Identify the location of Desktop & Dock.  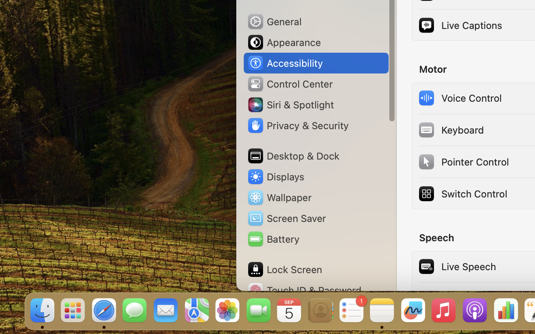
(293, 156).